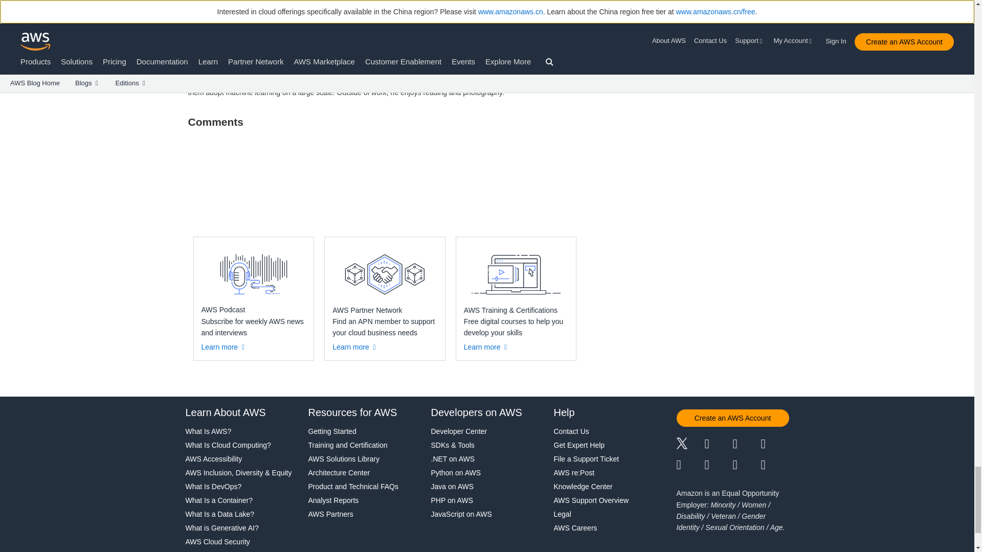 This screenshot has height=552, width=982. Describe the element at coordinates (690, 445) in the screenshot. I see `Twitter` at that location.